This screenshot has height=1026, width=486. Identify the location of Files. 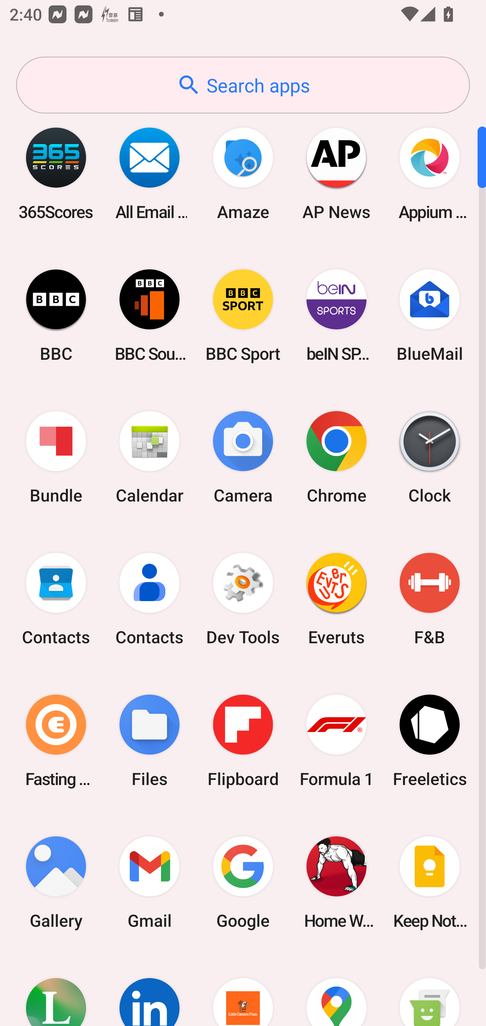
(150, 740).